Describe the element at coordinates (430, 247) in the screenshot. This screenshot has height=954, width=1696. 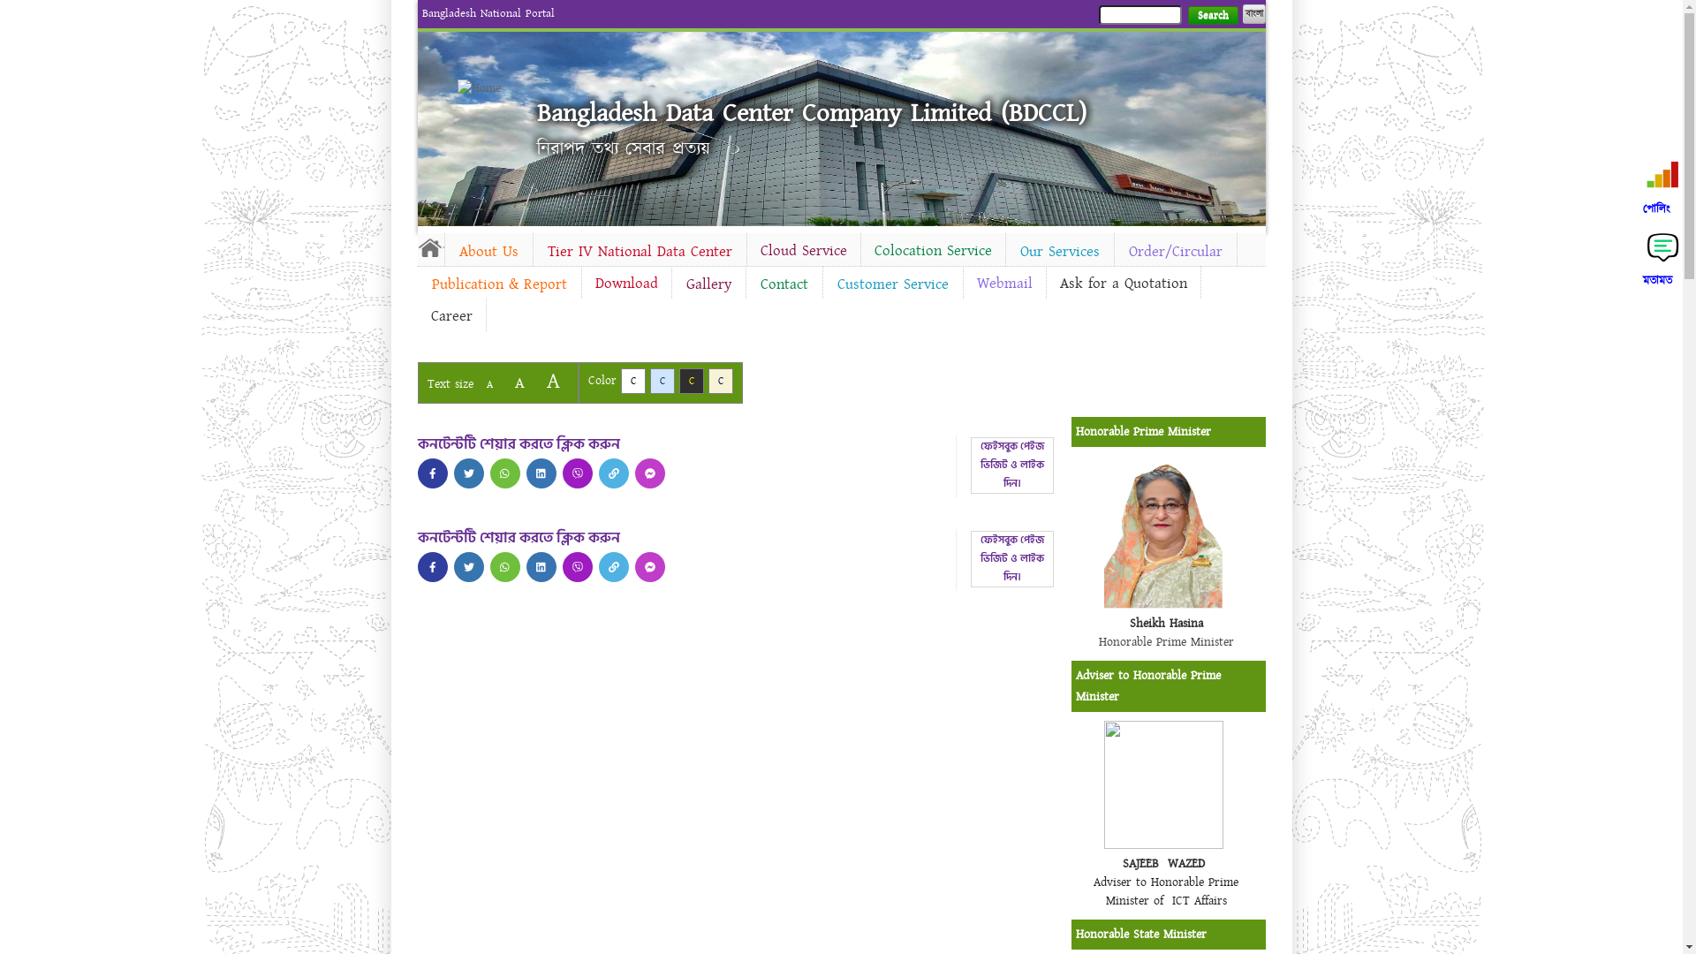
I see `Home` at that location.